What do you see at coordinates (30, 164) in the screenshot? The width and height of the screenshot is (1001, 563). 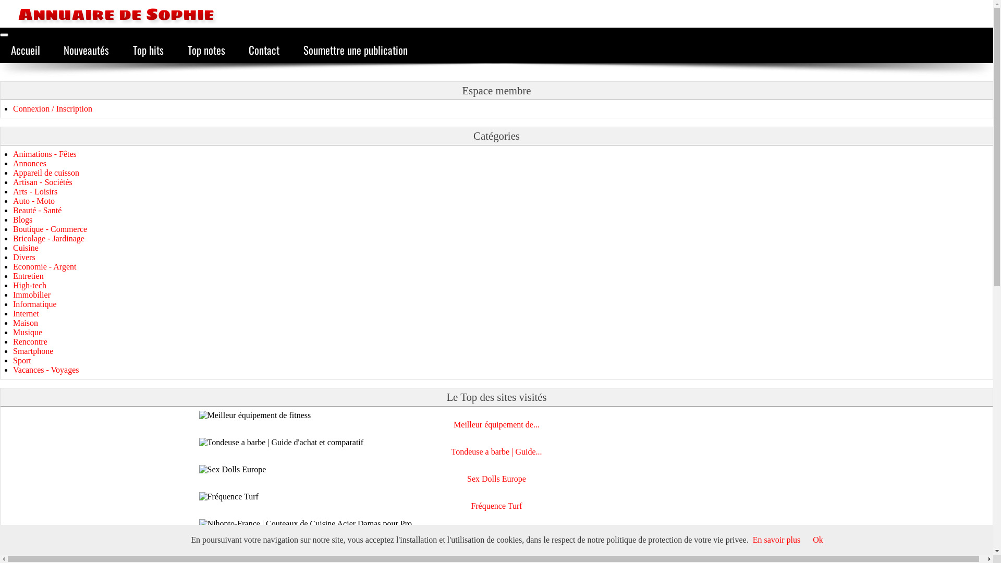 I see `Annonces` at bounding box center [30, 164].